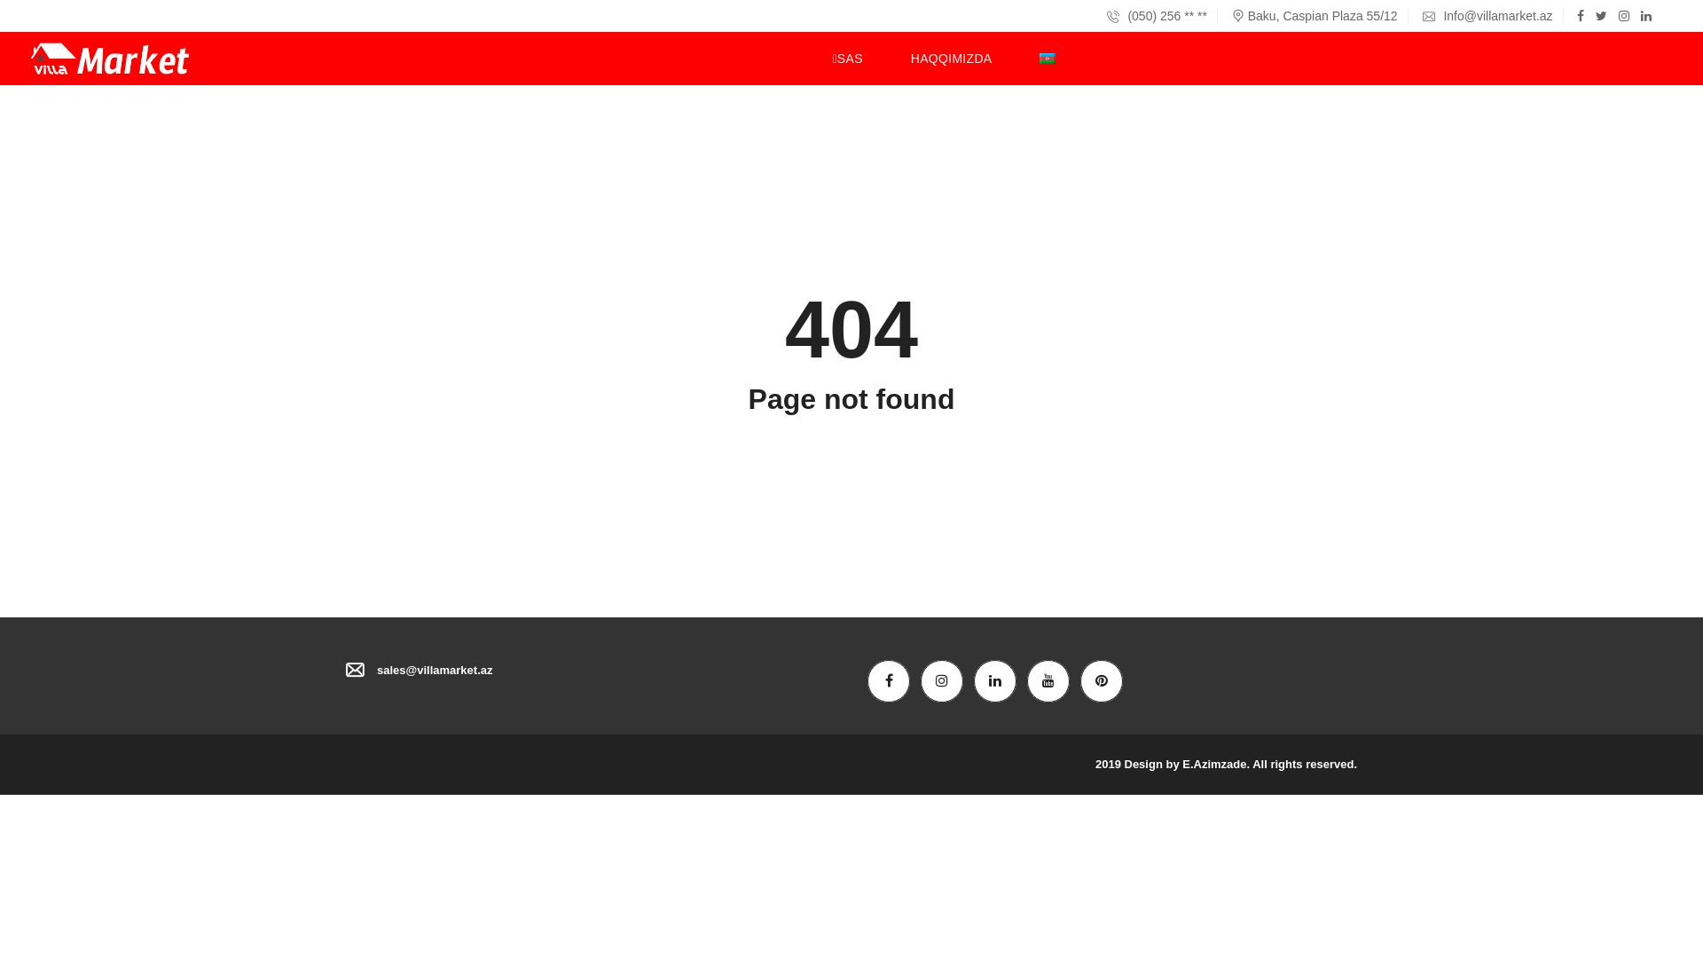 The width and height of the screenshot is (1703, 958). What do you see at coordinates (951, 59) in the screenshot?
I see `HAQQIMIZDA` at bounding box center [951, 59].